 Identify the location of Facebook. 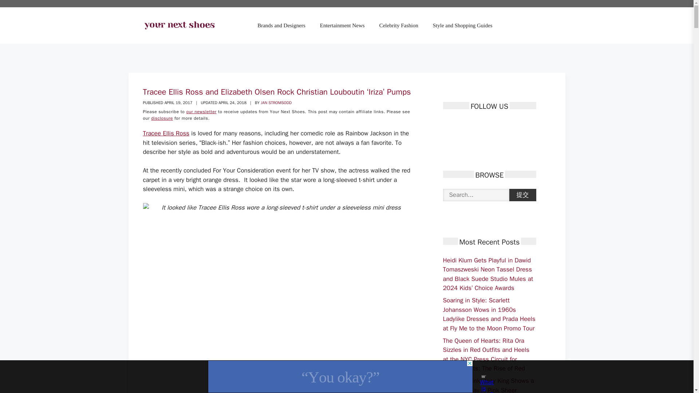
(448, 125).